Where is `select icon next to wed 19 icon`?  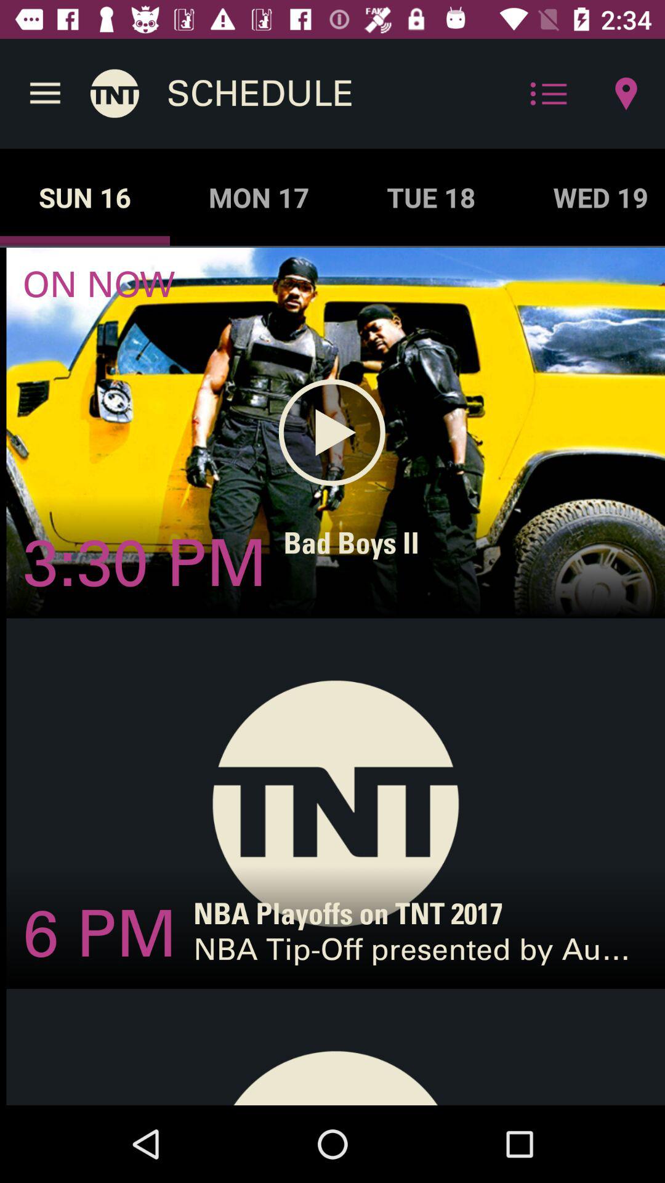 select icon next to wed 19 icon is located at coordinates (431, 197).